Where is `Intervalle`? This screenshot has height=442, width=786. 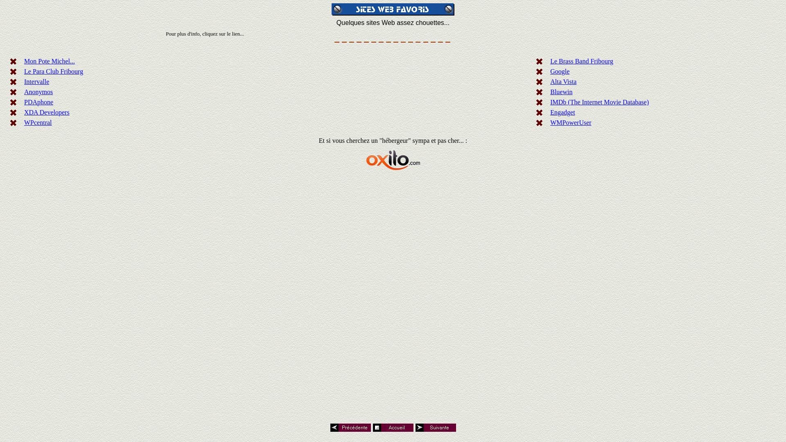
Intervalle is located at coordinates (37, 82).